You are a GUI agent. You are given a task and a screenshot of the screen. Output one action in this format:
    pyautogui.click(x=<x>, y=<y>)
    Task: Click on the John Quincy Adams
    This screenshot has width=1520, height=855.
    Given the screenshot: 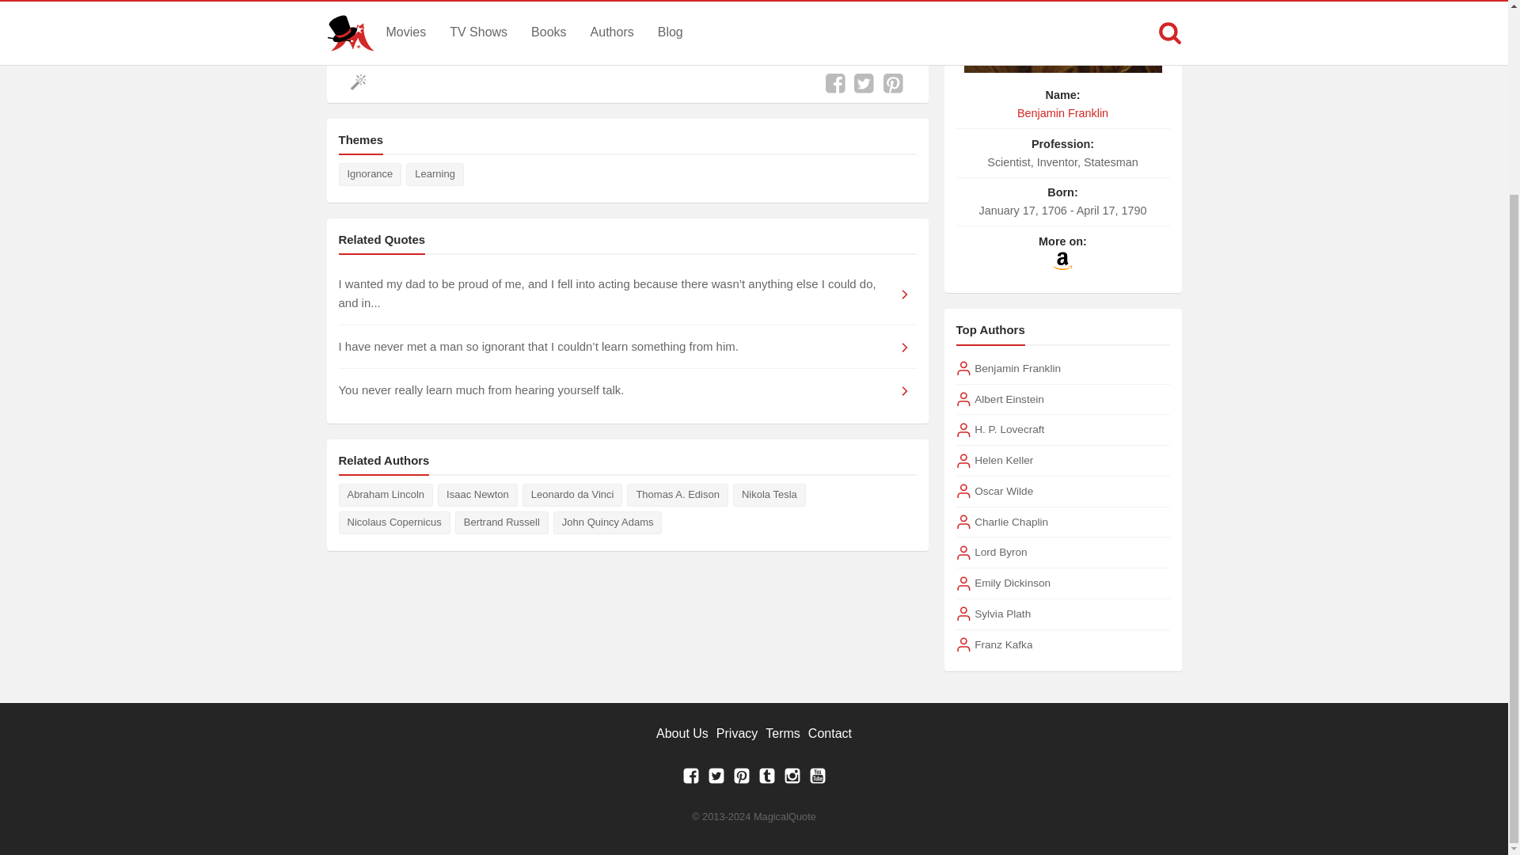 What is the action you would take?
    pyautogui.click(x=608, y=522)
    